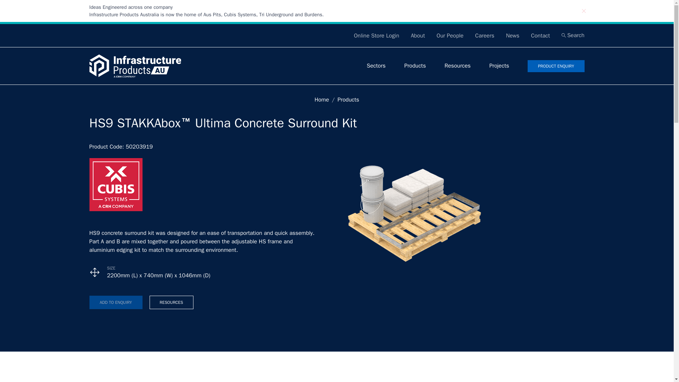 The image size is (679, 382). I want to click on Home, so click(321, 100).